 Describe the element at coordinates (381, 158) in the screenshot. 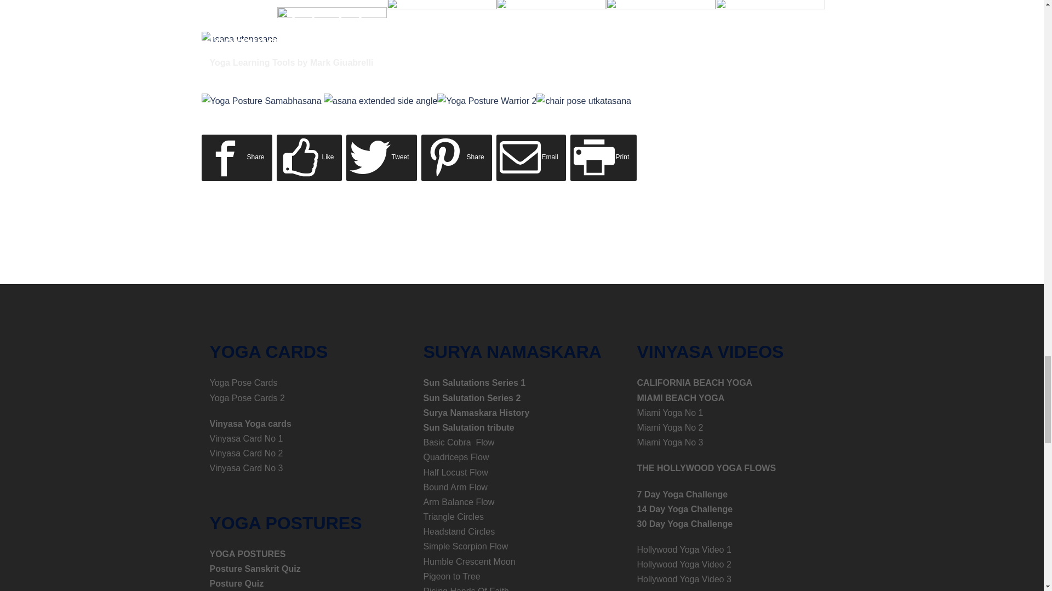

I see `Tweet` at that location.